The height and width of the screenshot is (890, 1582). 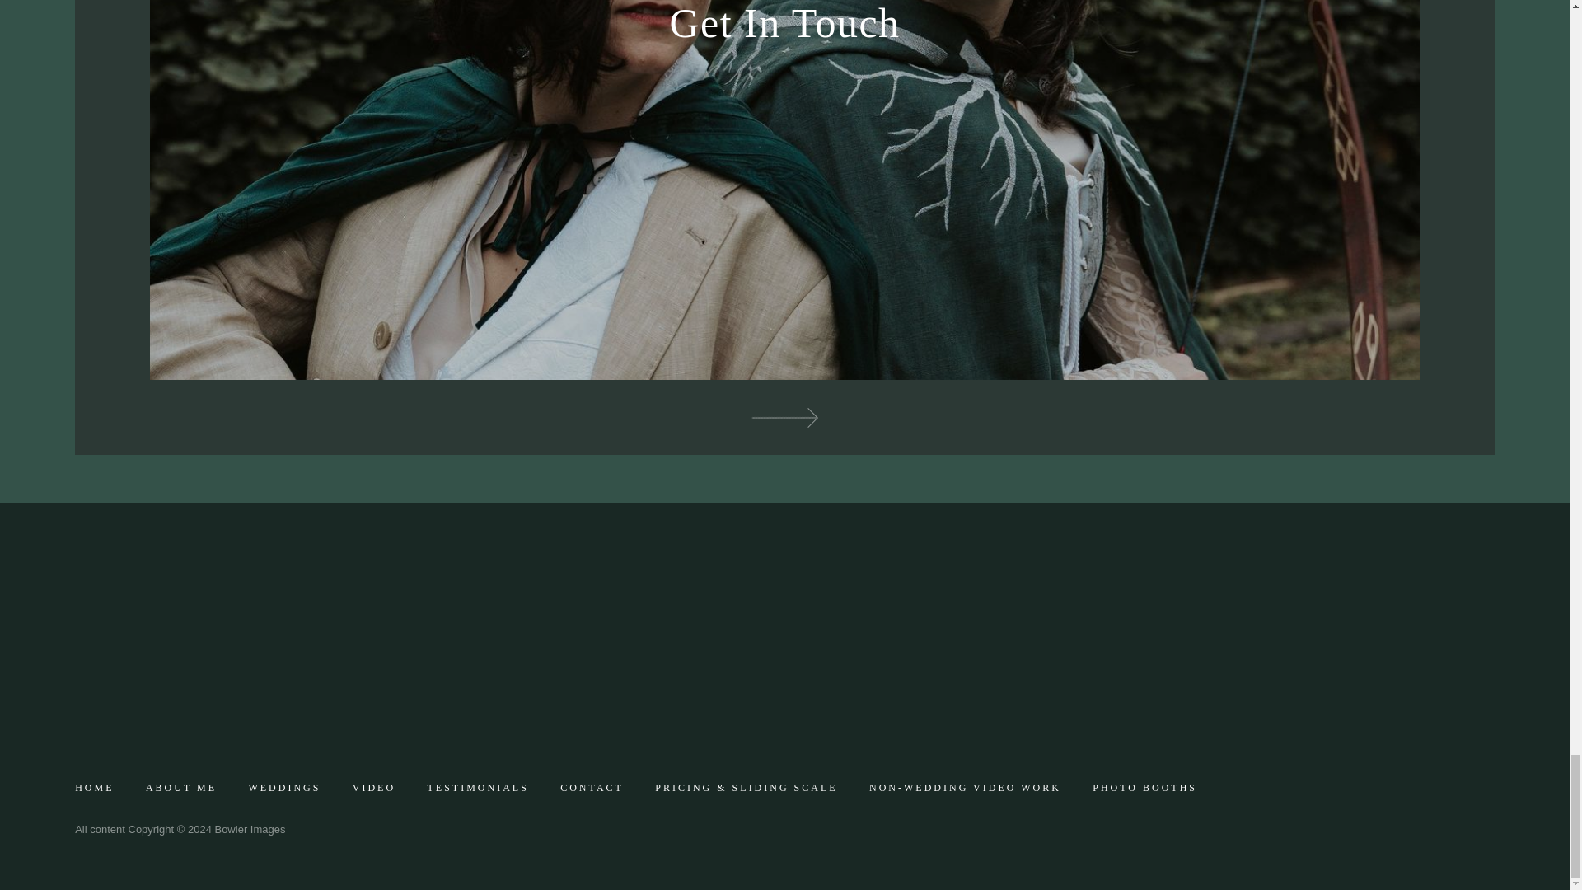 I want to click on HOME, so click(x=94, y=788).